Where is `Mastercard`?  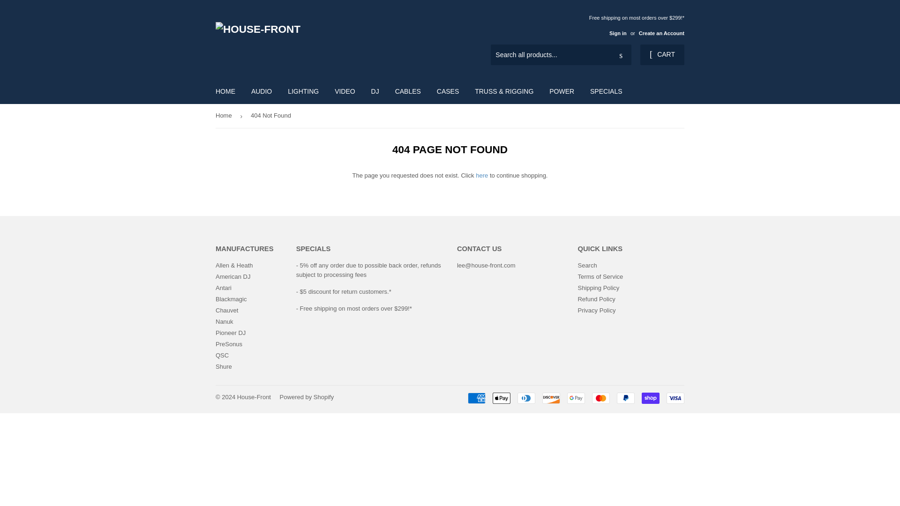 Mastercard is located at coordinates (601, 398).